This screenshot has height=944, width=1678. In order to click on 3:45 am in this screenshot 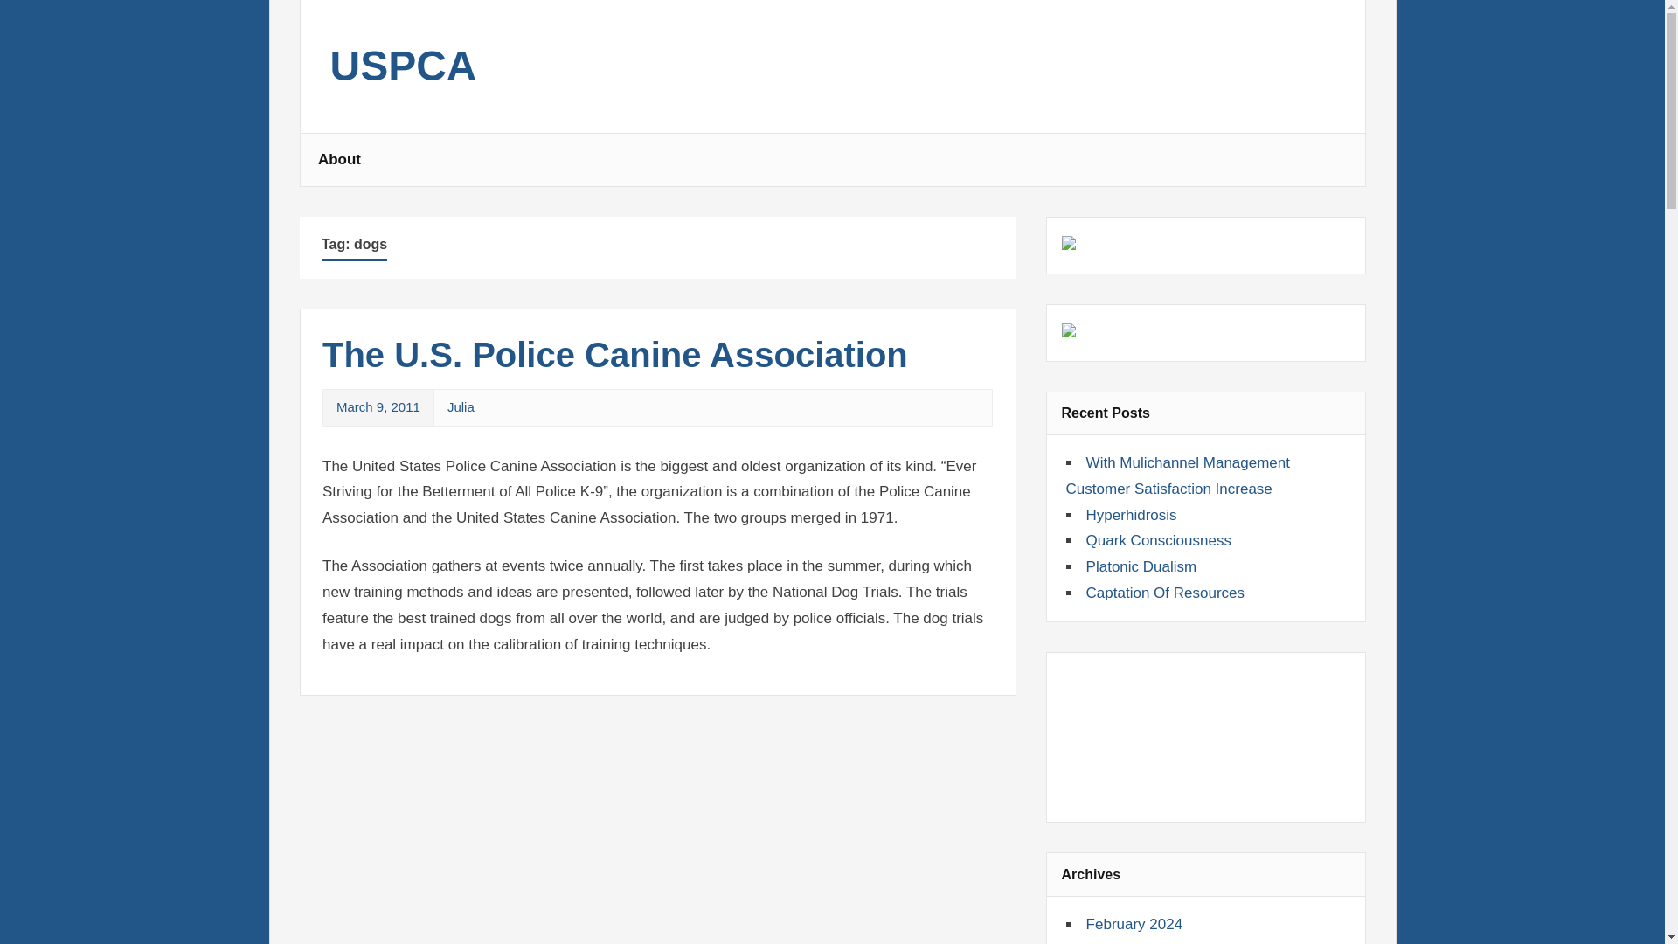, I will do `click(378, 406)`.